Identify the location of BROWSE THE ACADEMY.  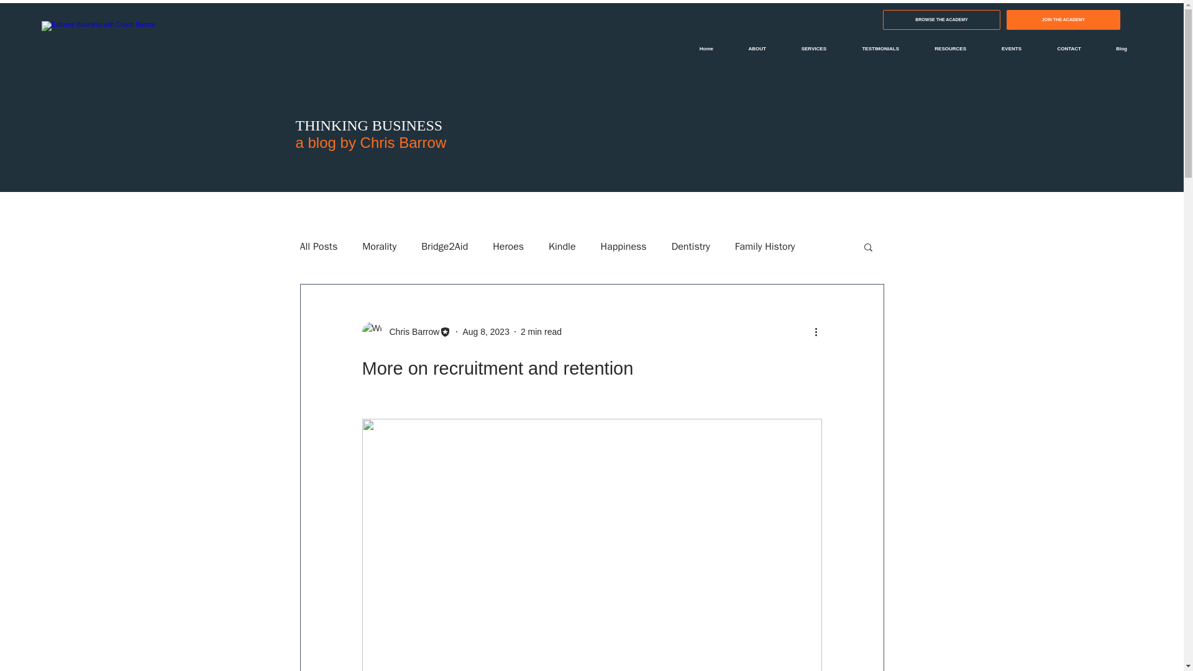
(941, 20).